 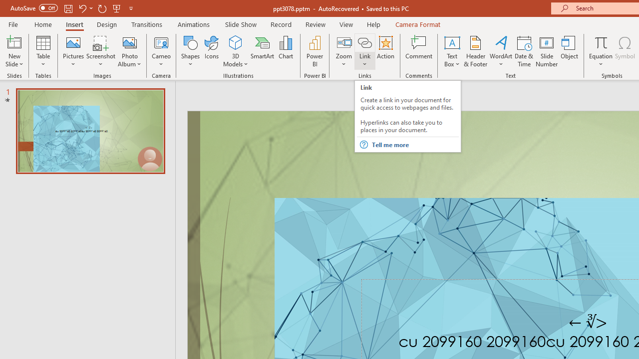 I want to click on New Slide, so click(x=14, y=42).